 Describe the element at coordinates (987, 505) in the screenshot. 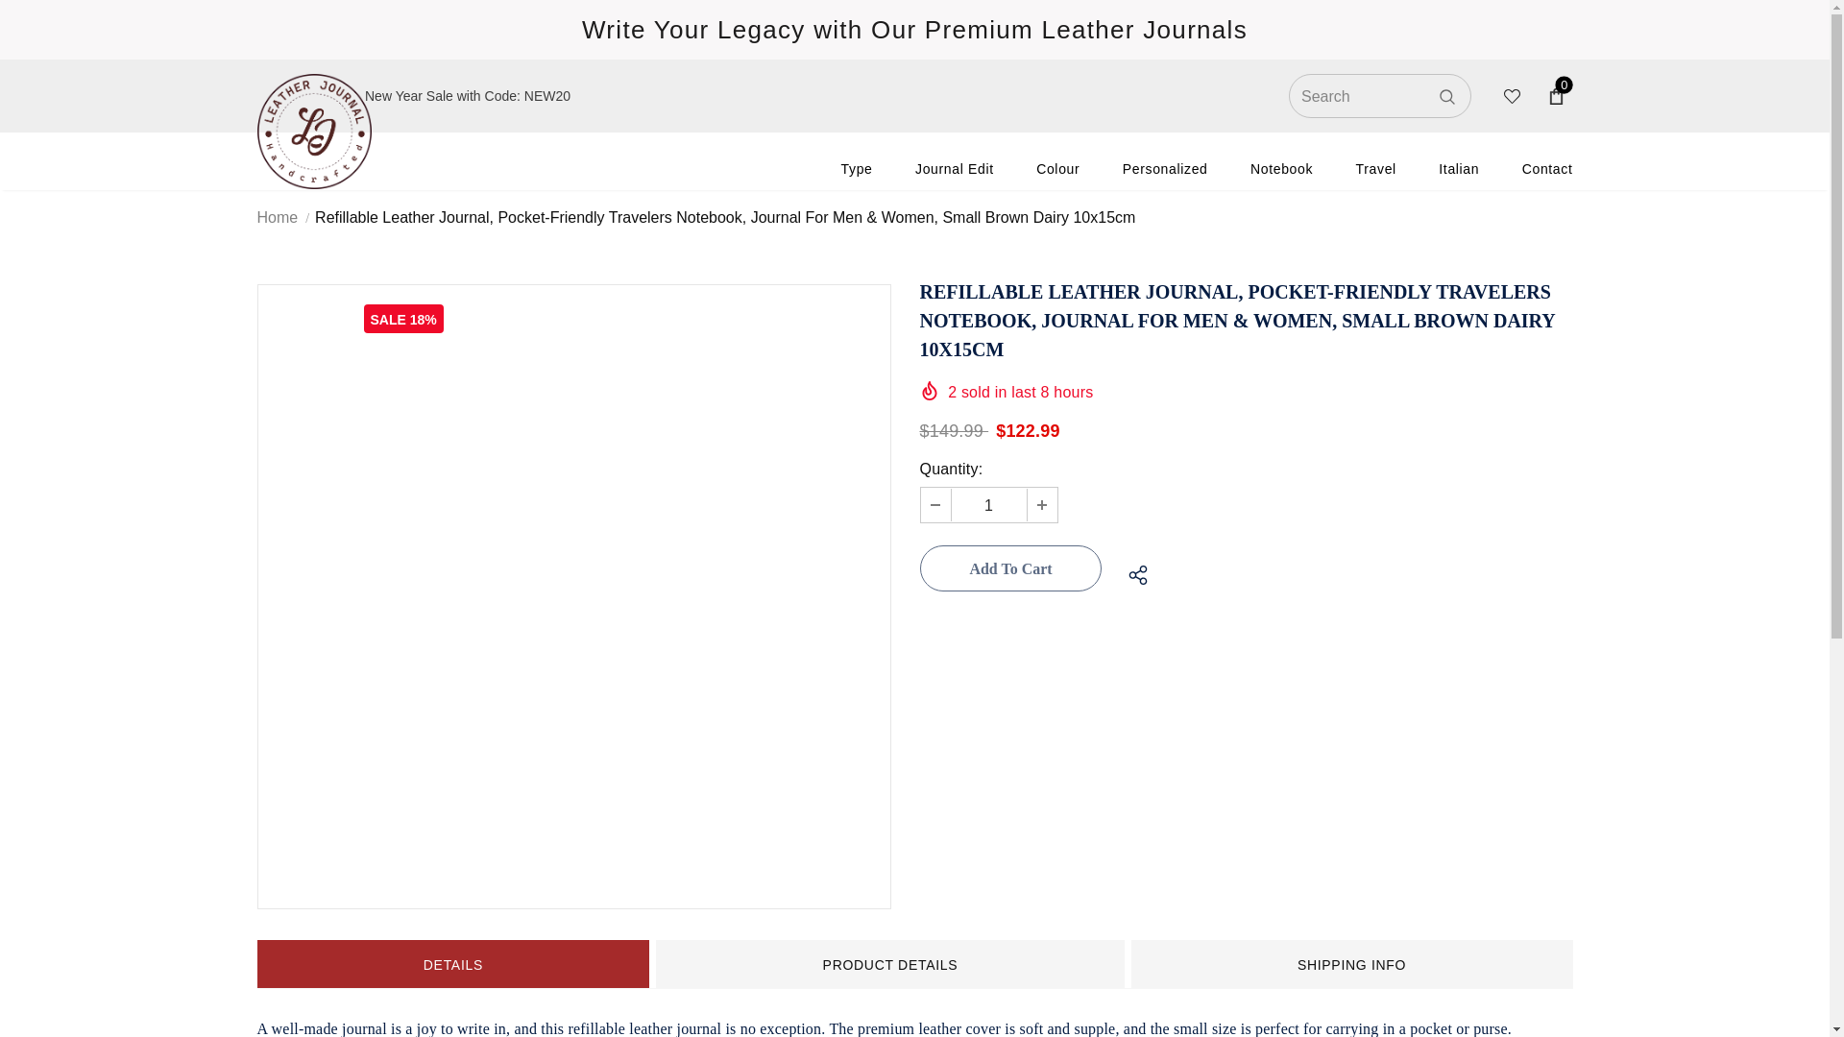

I see `1` at that location.